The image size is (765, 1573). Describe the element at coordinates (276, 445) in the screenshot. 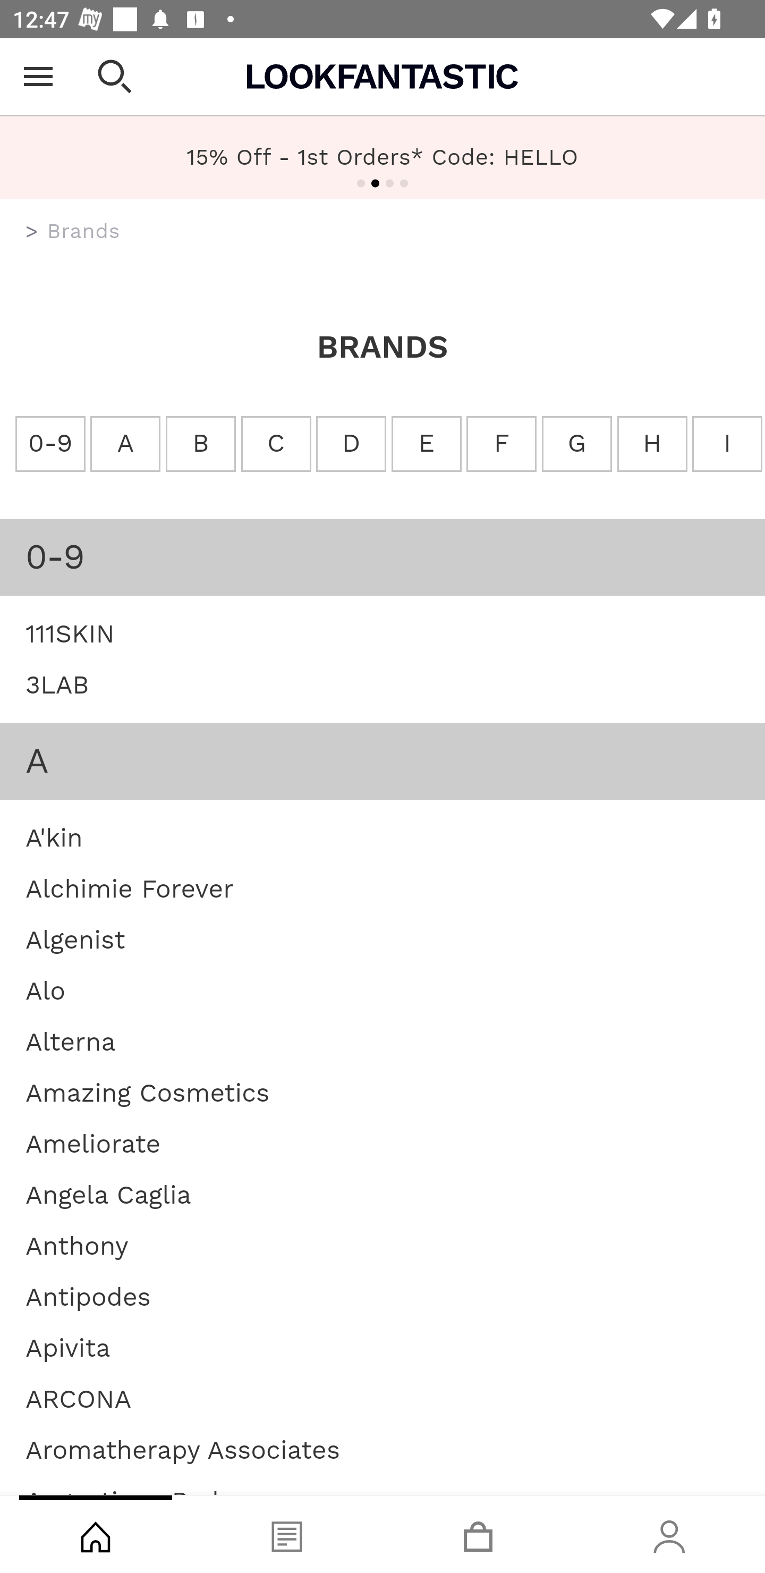

I see `C` at that location.